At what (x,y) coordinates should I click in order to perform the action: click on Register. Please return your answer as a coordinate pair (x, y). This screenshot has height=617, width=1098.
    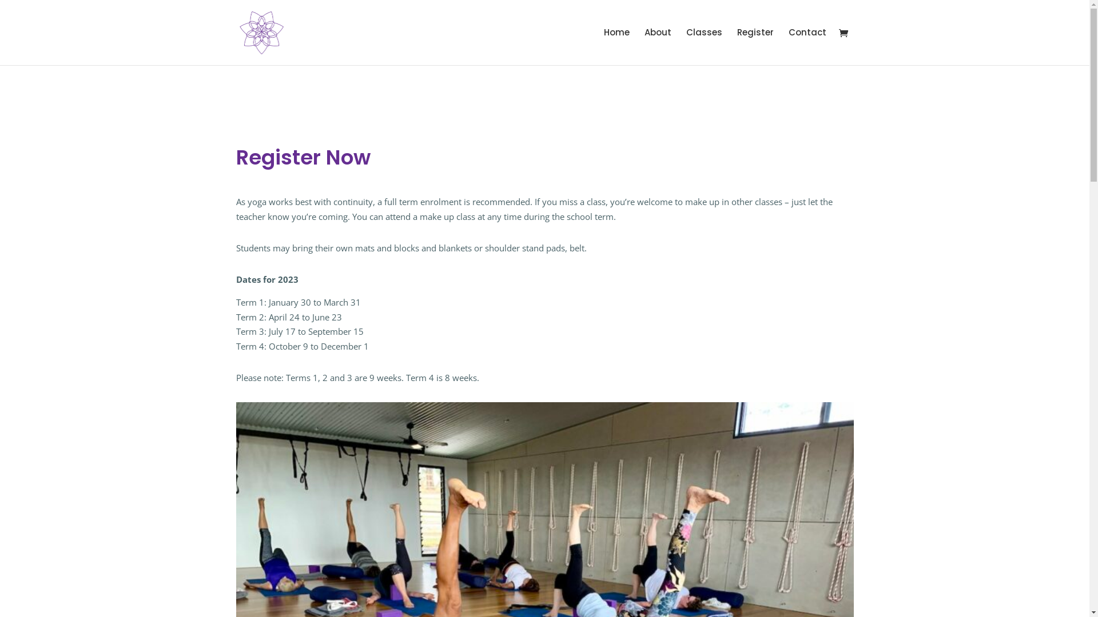
    Looking at the image, I should click on (755, 47).